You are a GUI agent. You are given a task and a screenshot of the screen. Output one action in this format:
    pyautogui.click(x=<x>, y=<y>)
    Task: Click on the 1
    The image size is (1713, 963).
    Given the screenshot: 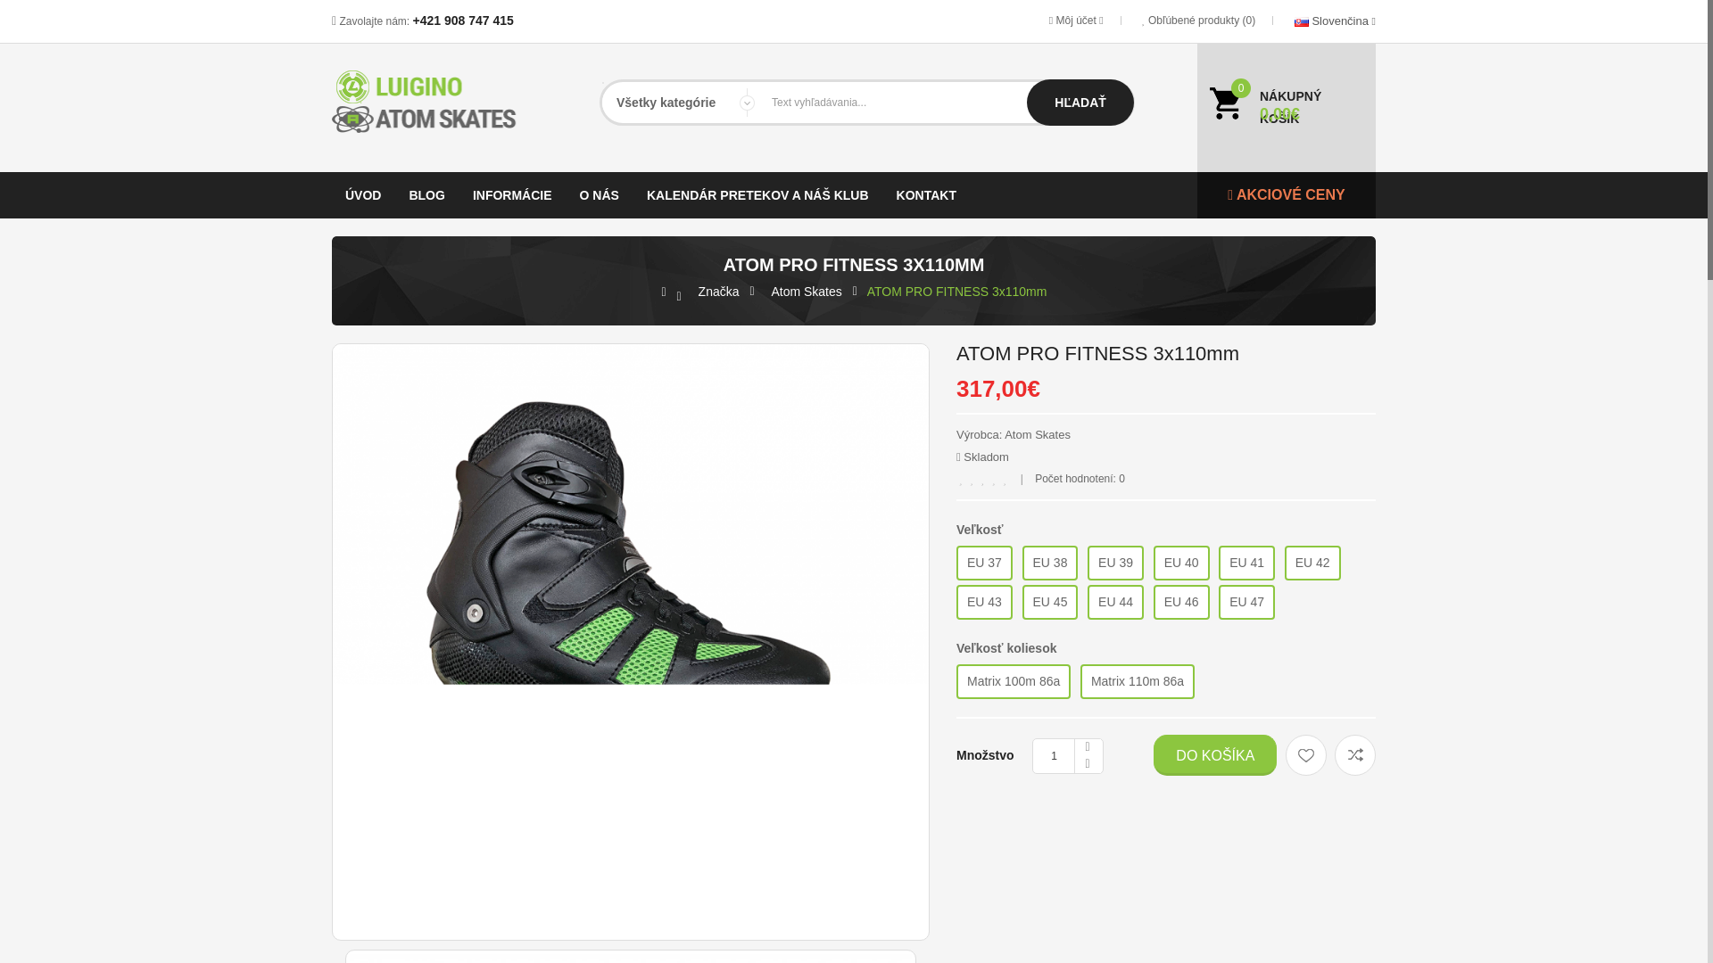 What is the action you would take?
    pyautogui.click(x=1067, y=756)
    